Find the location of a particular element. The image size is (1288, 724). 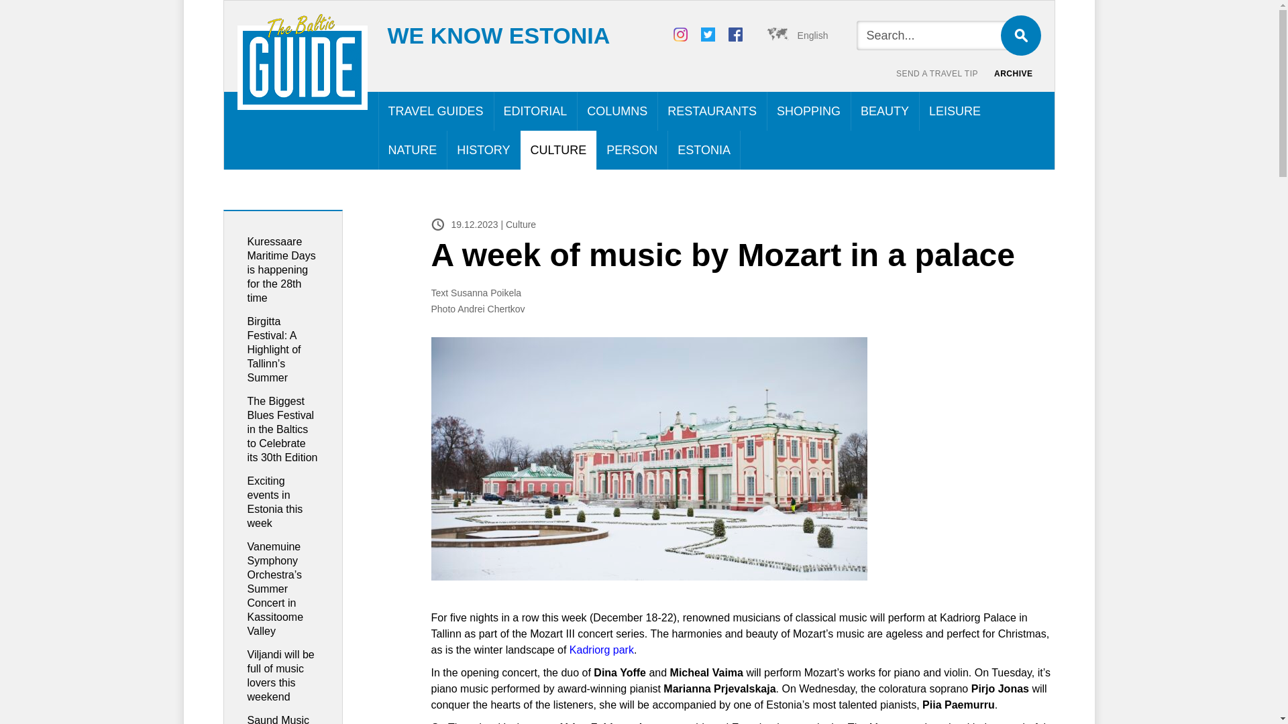

HISTORY is located at coordinates (483, 150).